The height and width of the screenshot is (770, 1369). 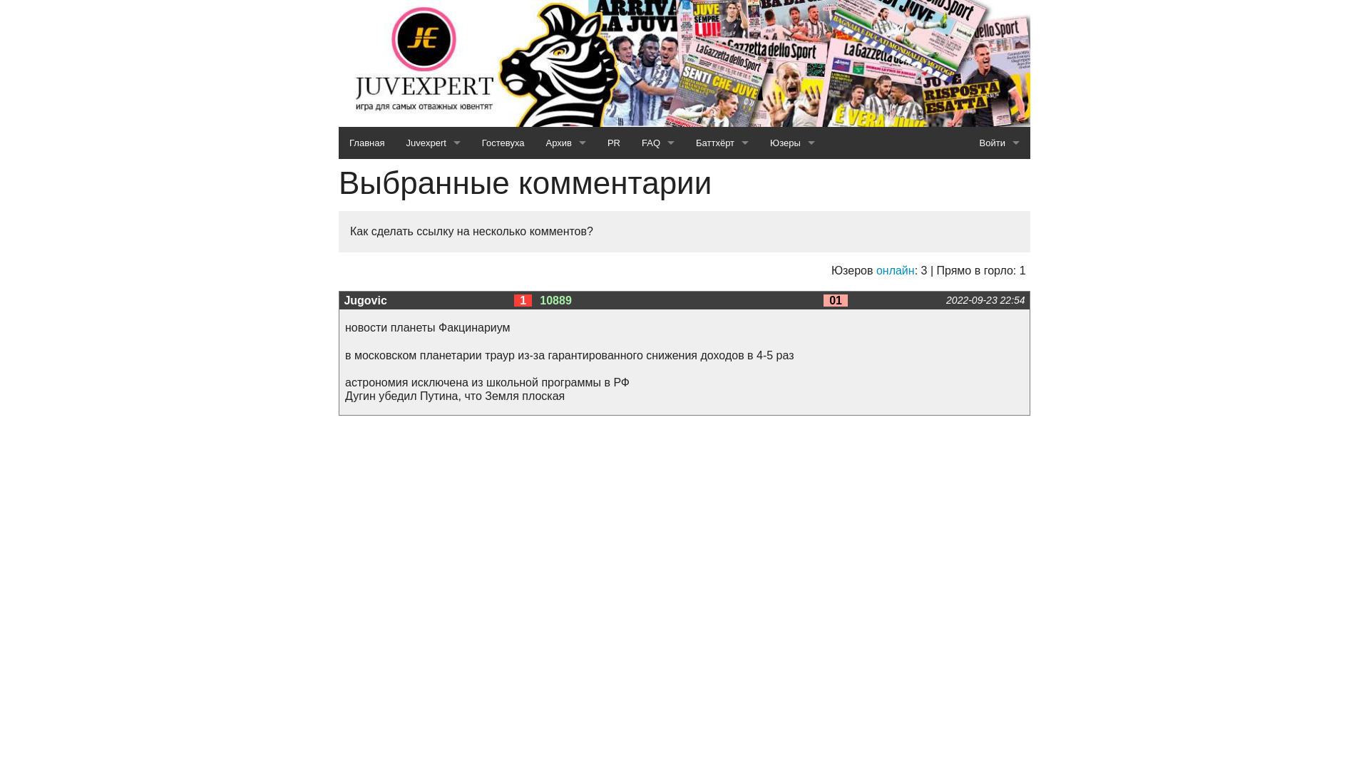 I want to click on 2021/2022, so click(x=566, y=207).